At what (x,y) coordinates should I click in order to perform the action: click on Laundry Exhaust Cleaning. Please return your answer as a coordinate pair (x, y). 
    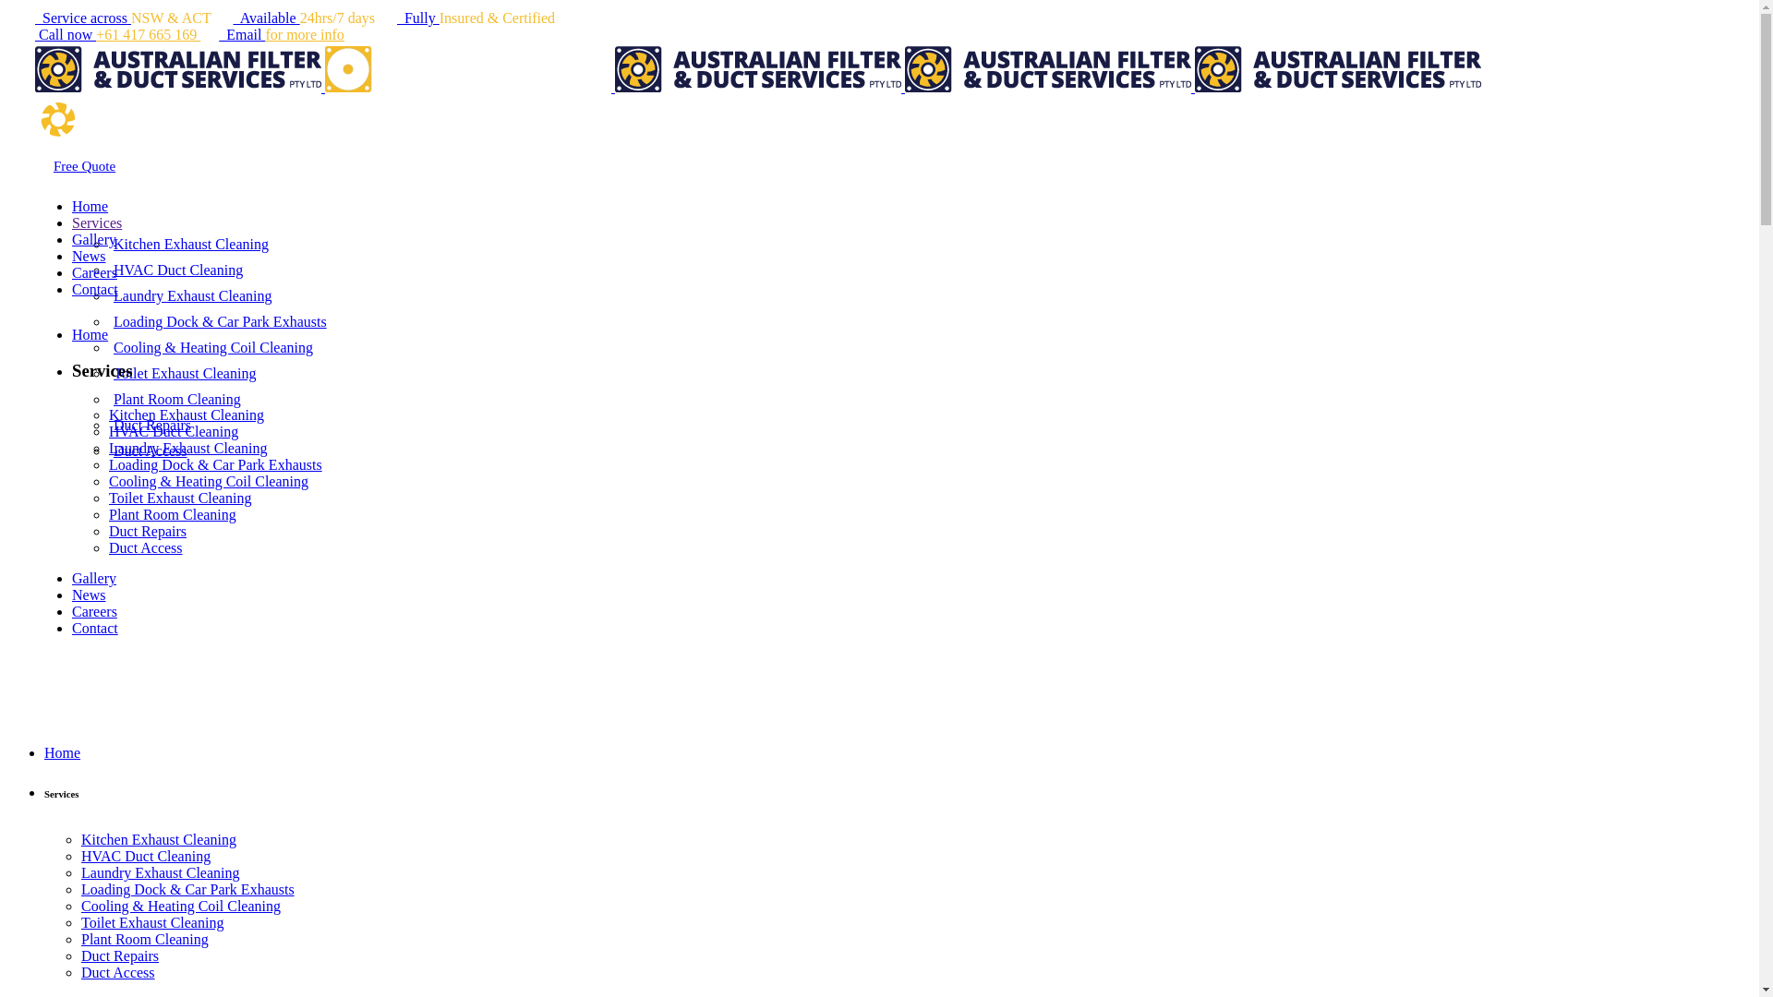
    Looking at the image, I should click on (161, 873).